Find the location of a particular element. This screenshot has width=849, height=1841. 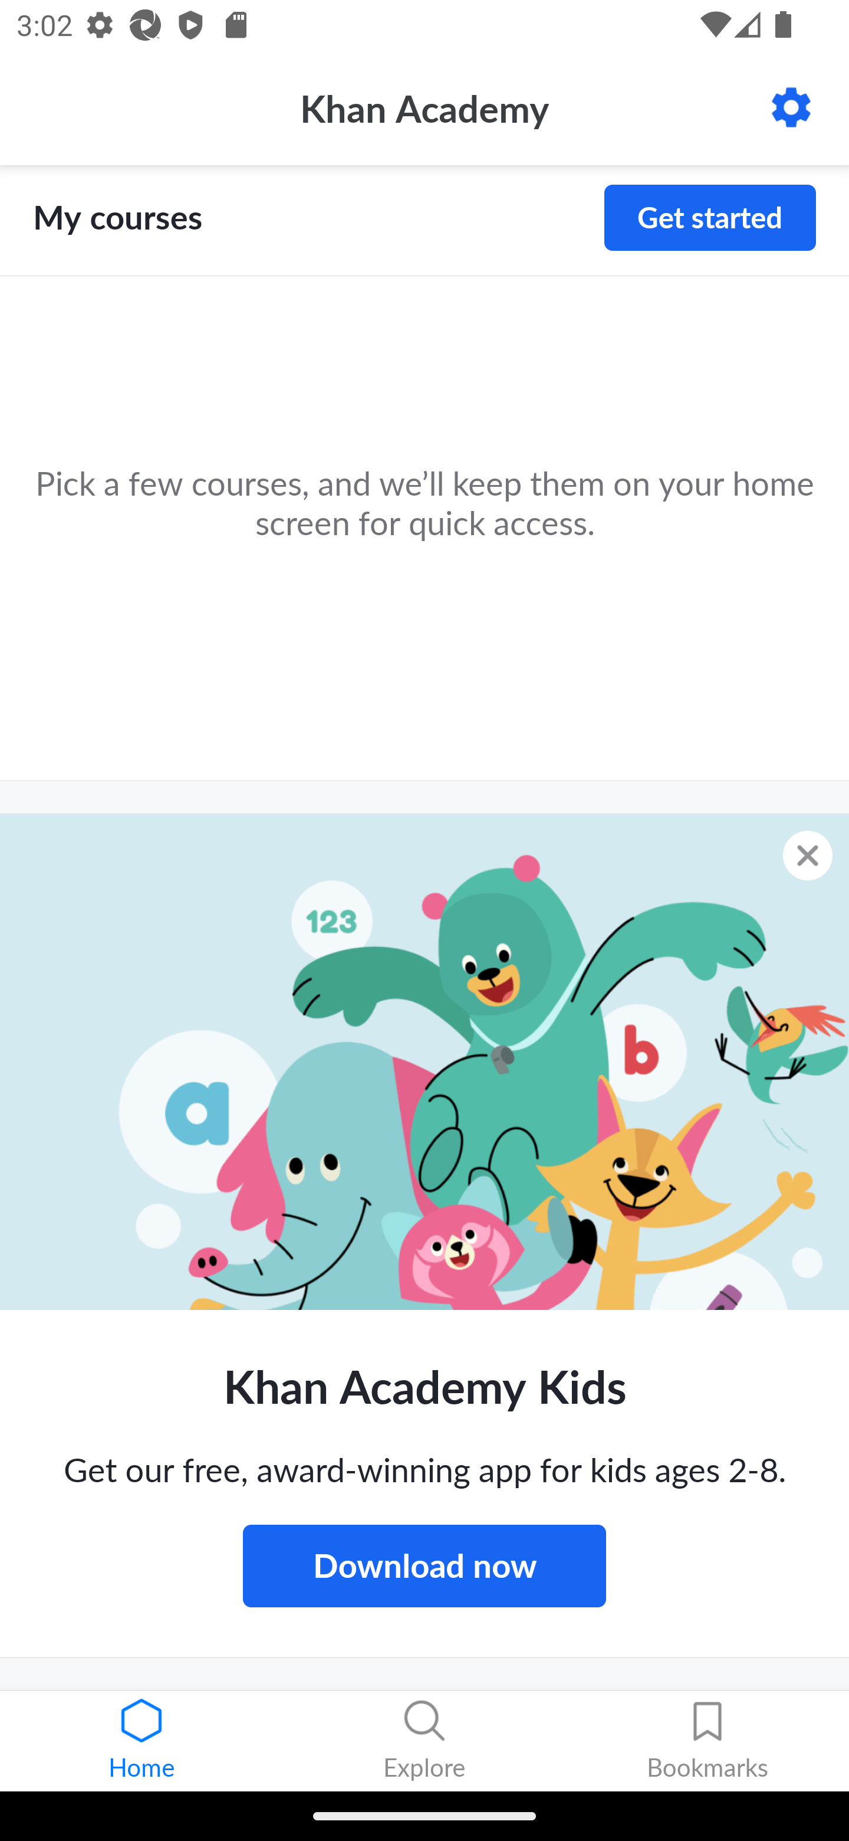

Settings is located at coordinates (791, 107).